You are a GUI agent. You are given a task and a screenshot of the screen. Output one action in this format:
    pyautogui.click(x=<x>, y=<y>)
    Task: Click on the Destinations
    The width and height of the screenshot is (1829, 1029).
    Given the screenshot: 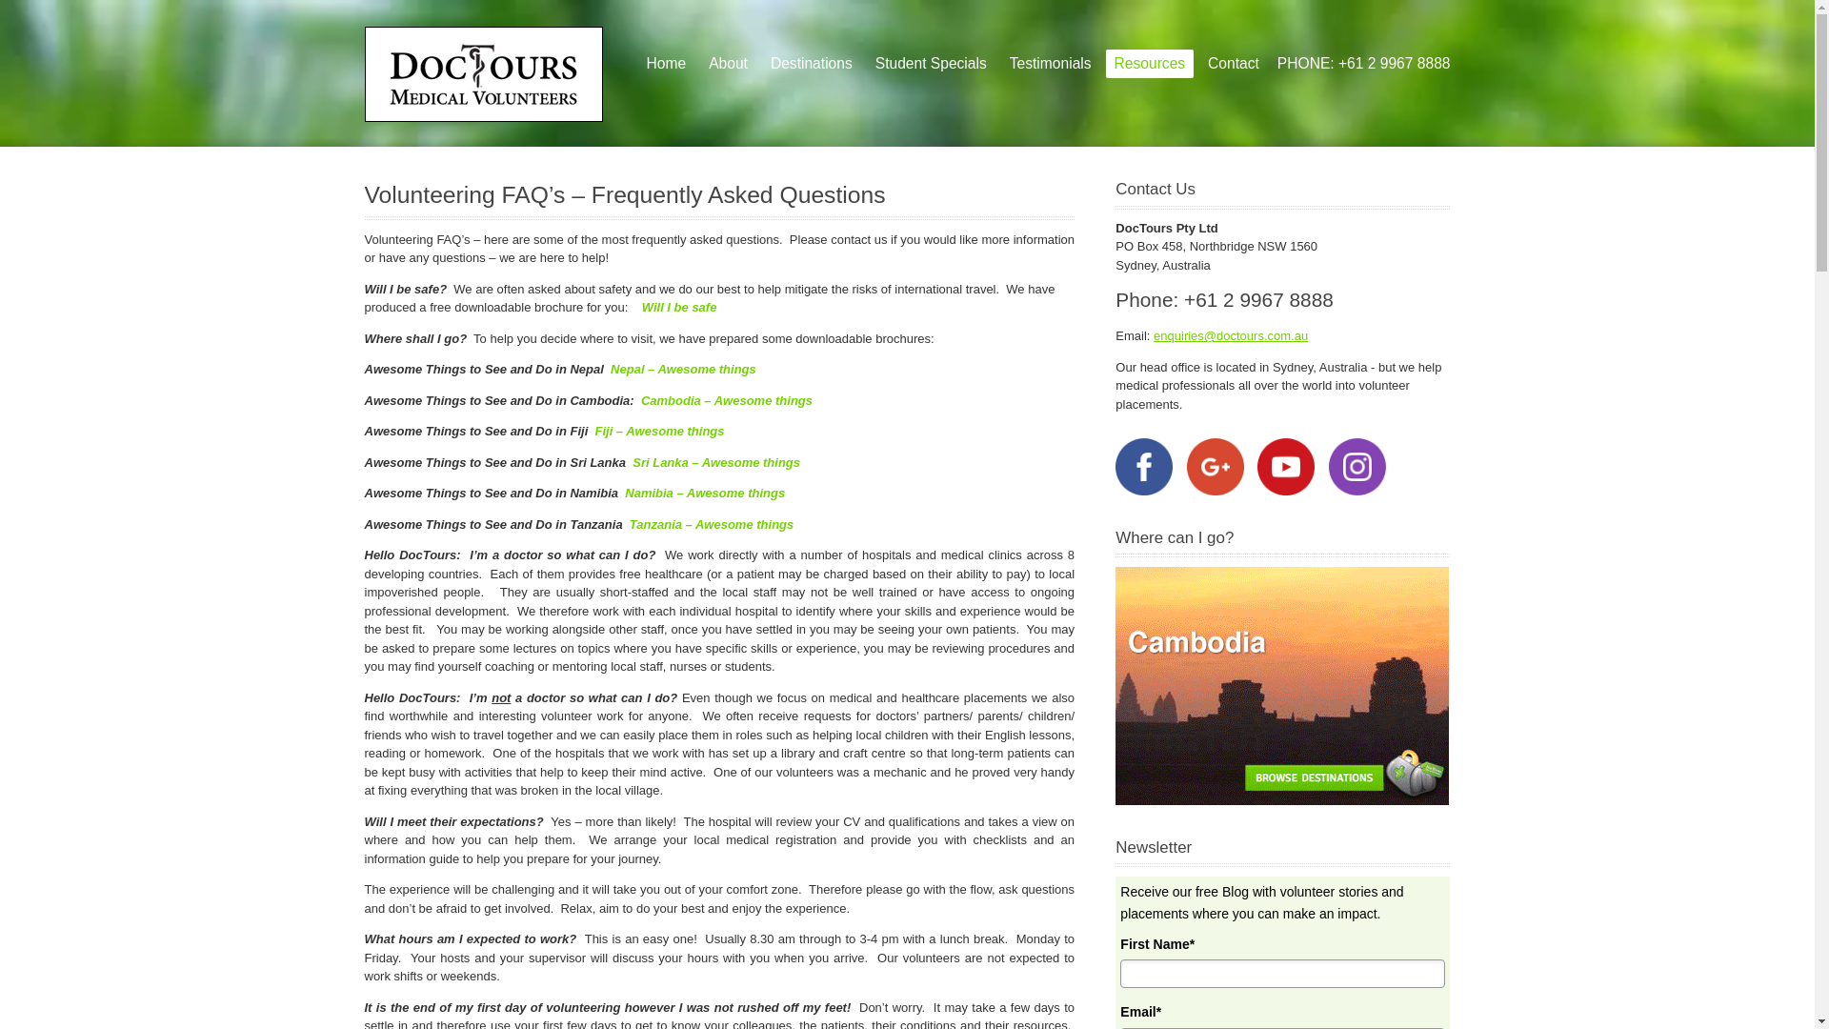 What is the action you would take?
    pyautogui.click(x=812, y=64)
    